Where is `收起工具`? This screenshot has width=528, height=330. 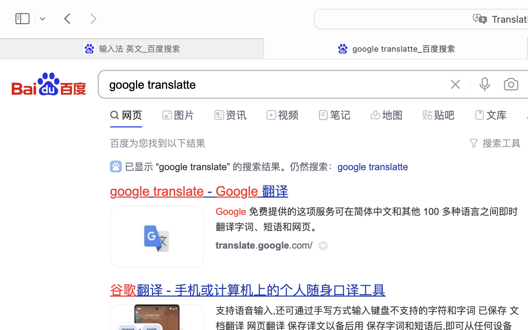 收起工具 is located at coordinates (502, 113).